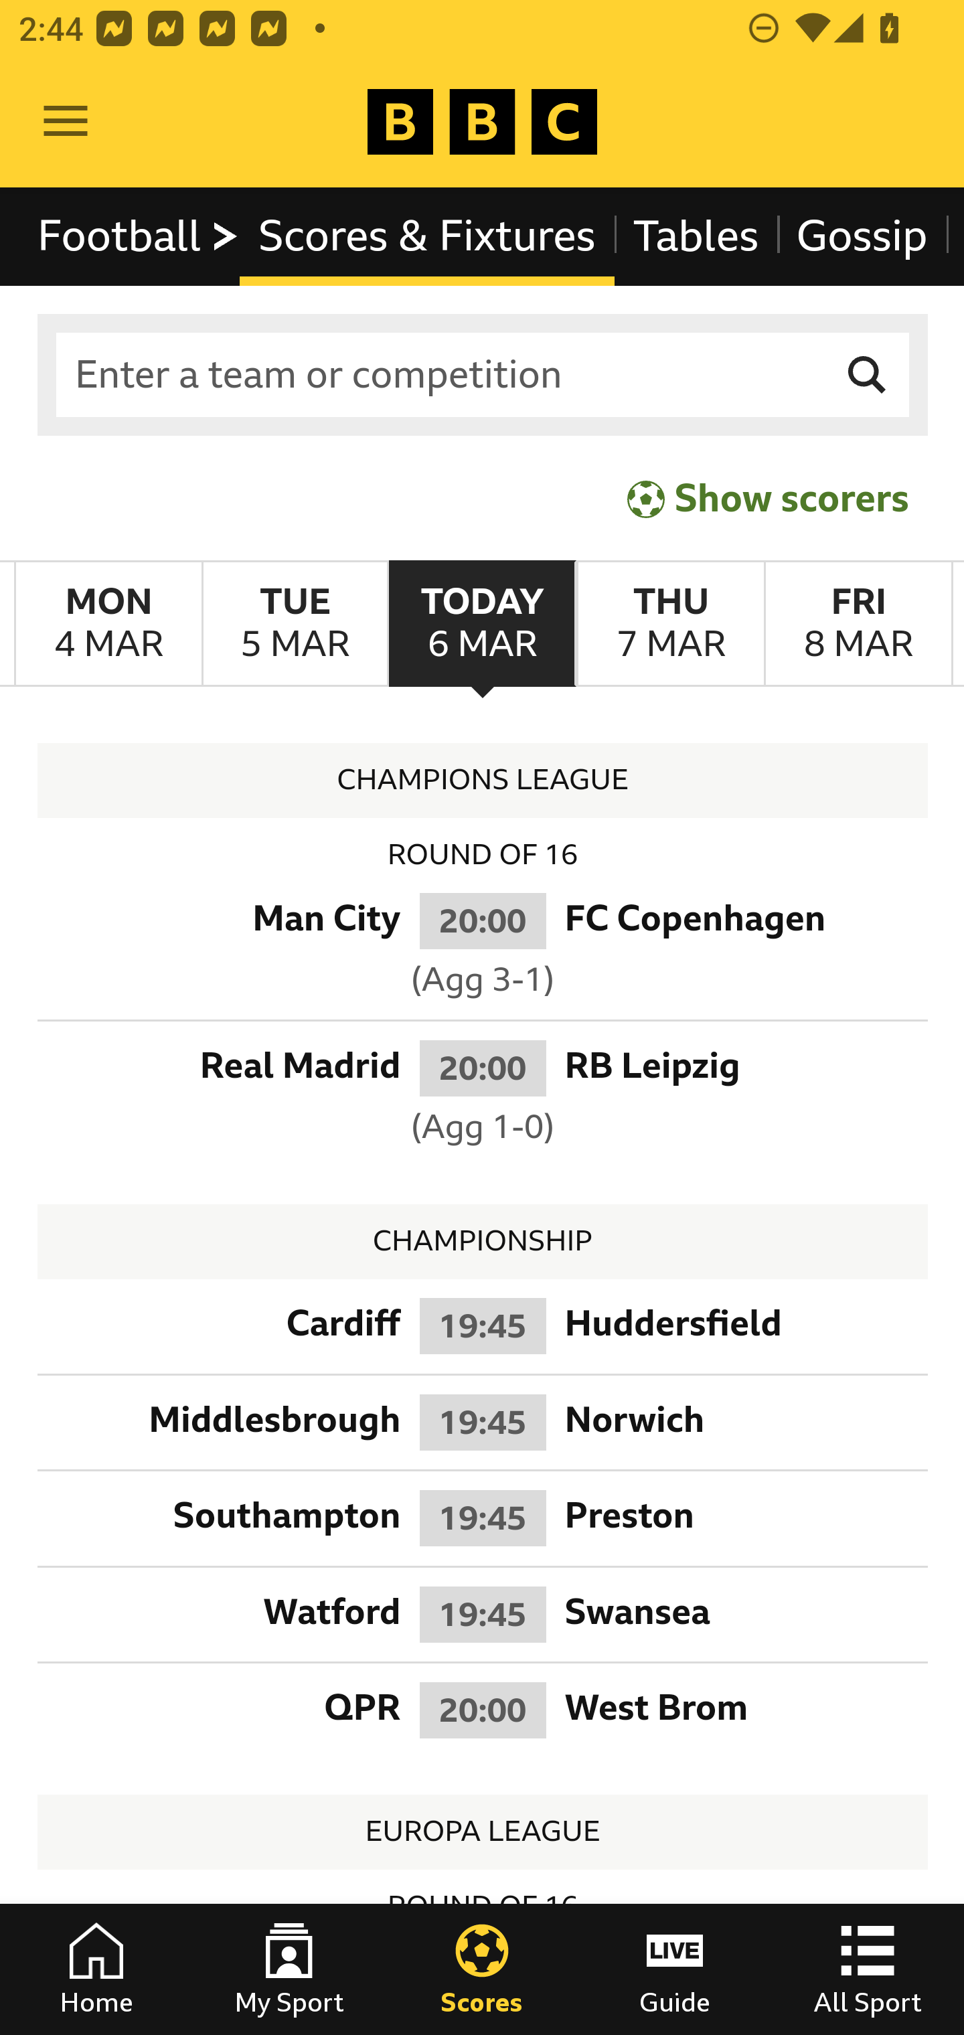 This screenshot has height=2035, width=964. I want to click on Guide, so click(675, 1969).